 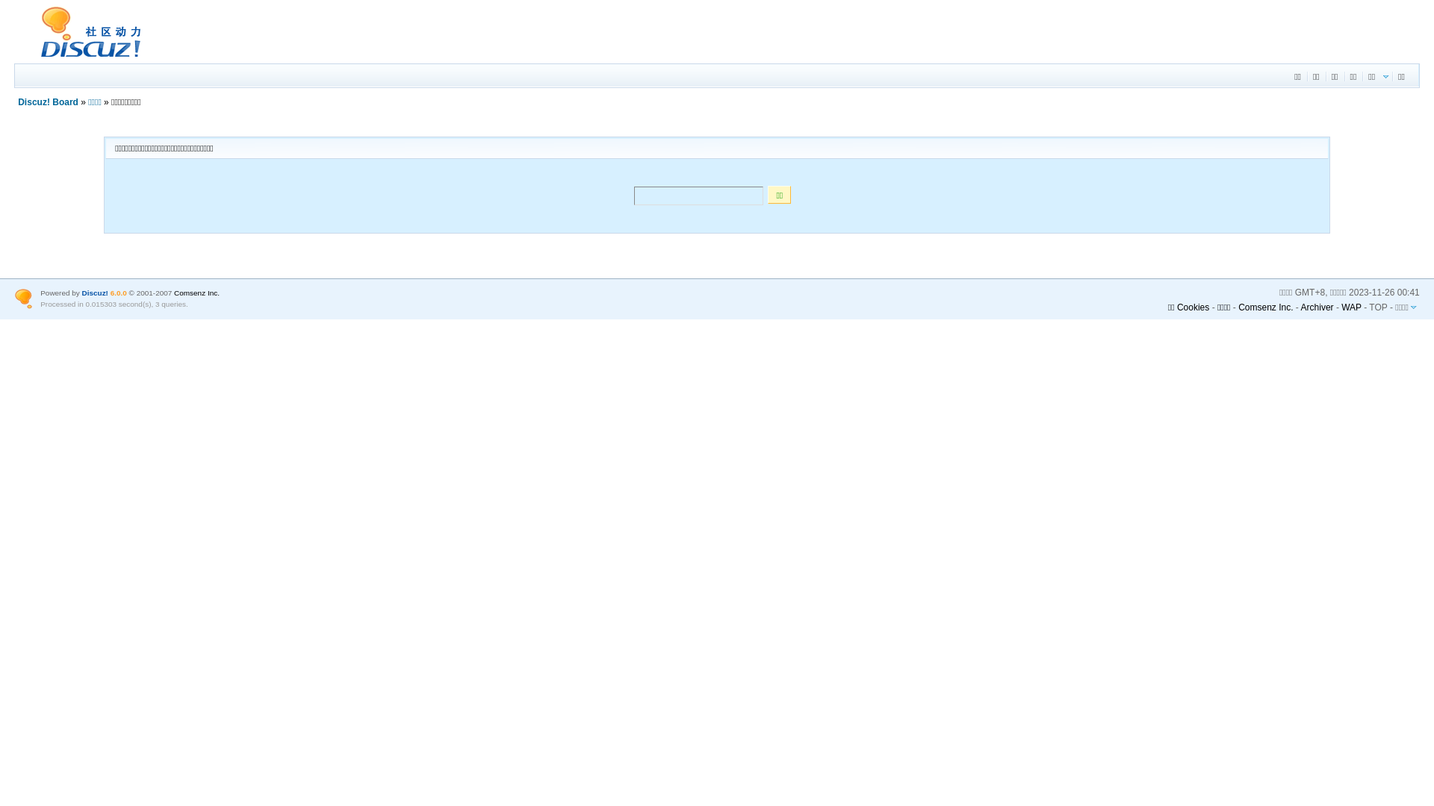 What do you see at coordinates (197, 293) in the screenshot?
I see `Comsenz Inc.` at bounding box center [197, 293].